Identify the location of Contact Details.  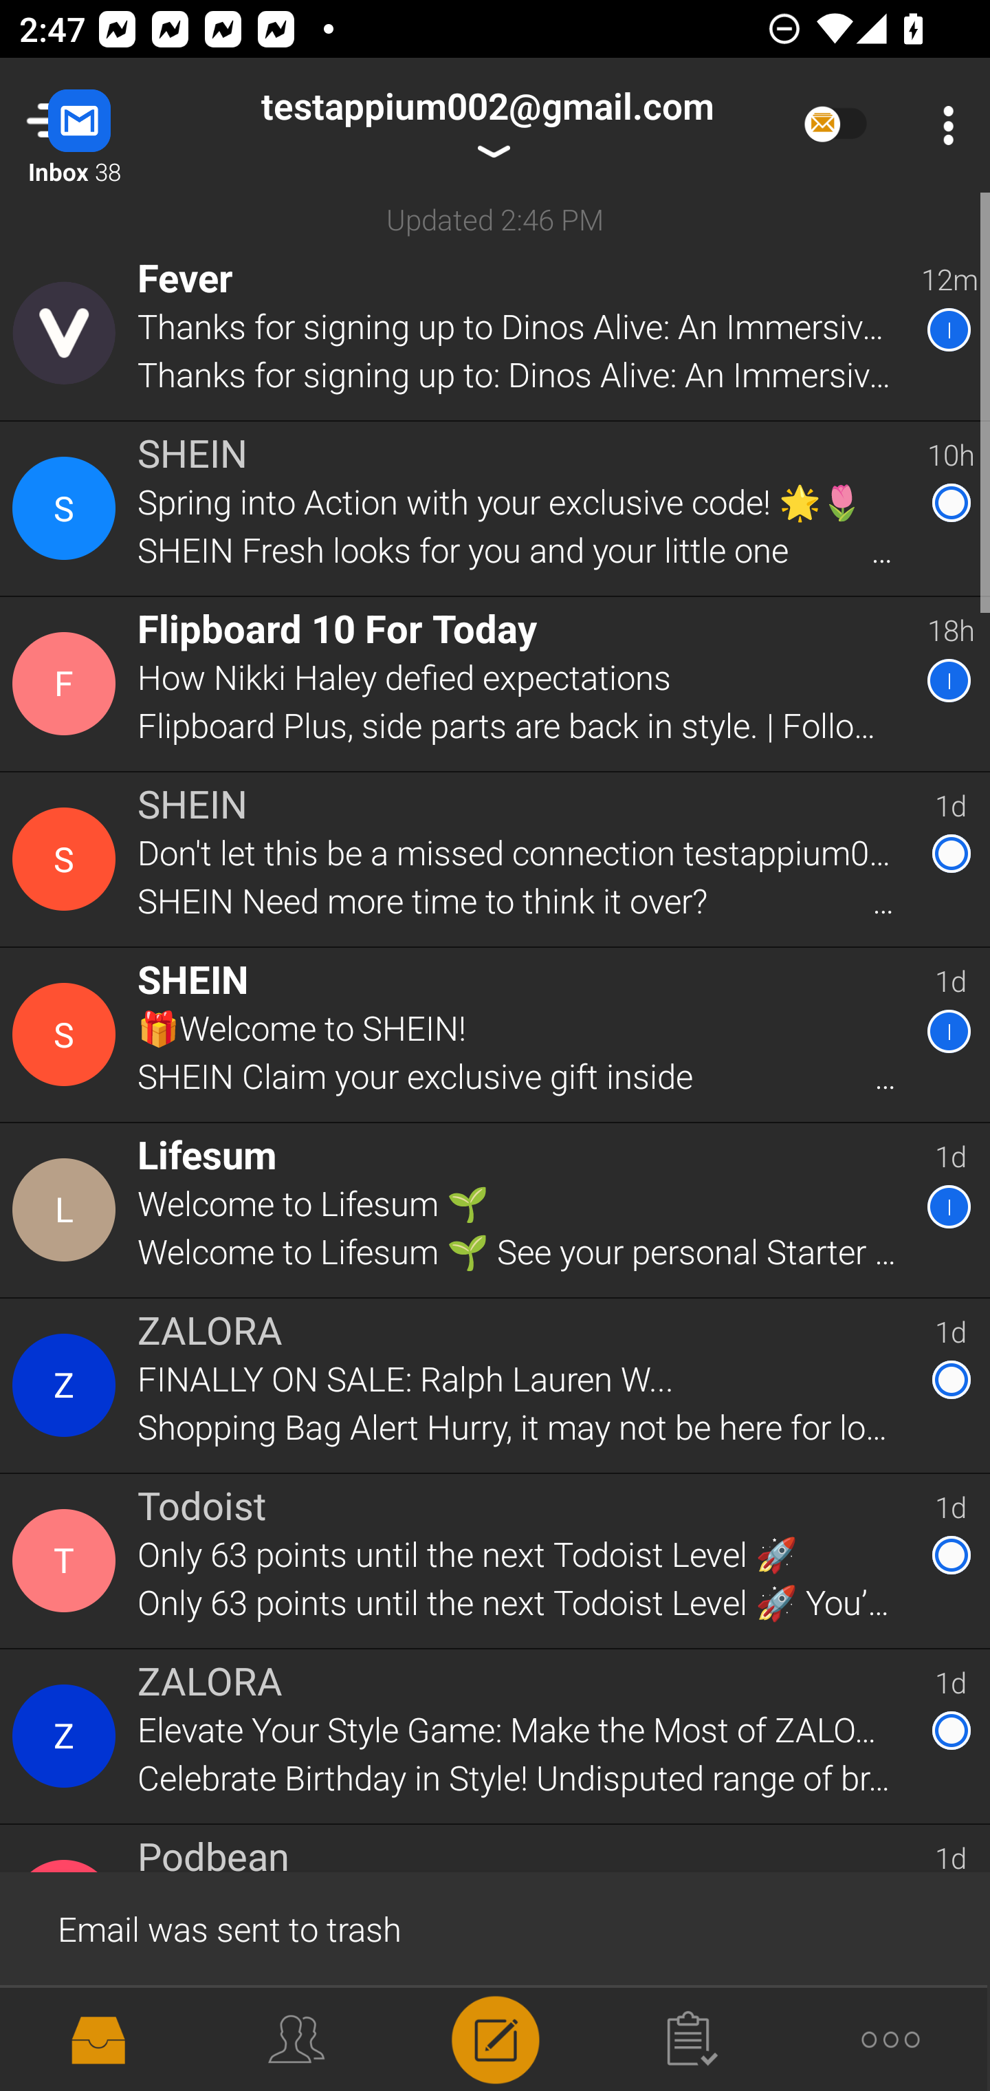
(67, 1561).